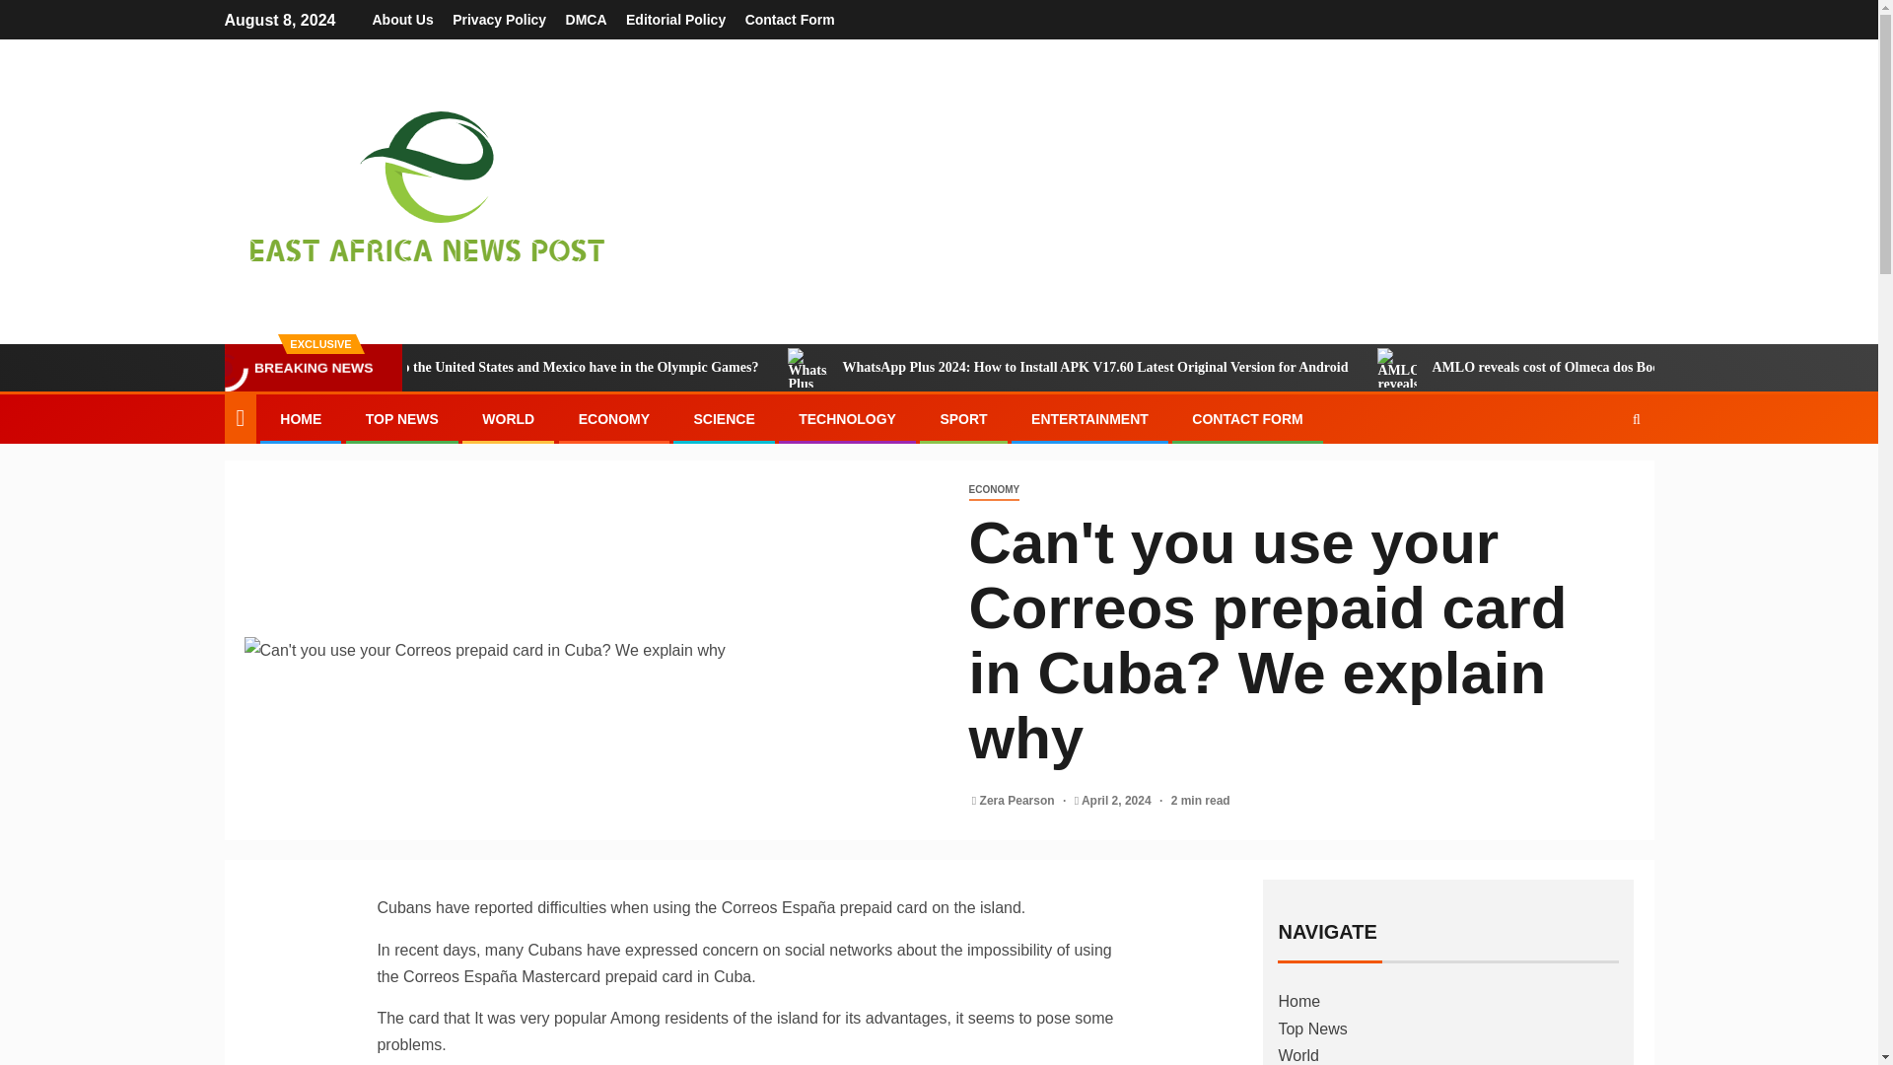  What do you see at coordinates (301, 418) in the screenshot?
I see `HOME` at bounding box center [301, 418].